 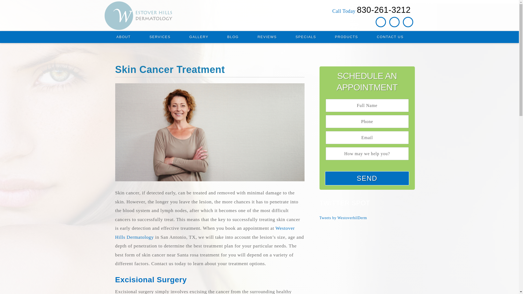 What do you see at coordinates (381, 22) in the screenshot?
I see `Facebook` at bounding box center [381, 22].